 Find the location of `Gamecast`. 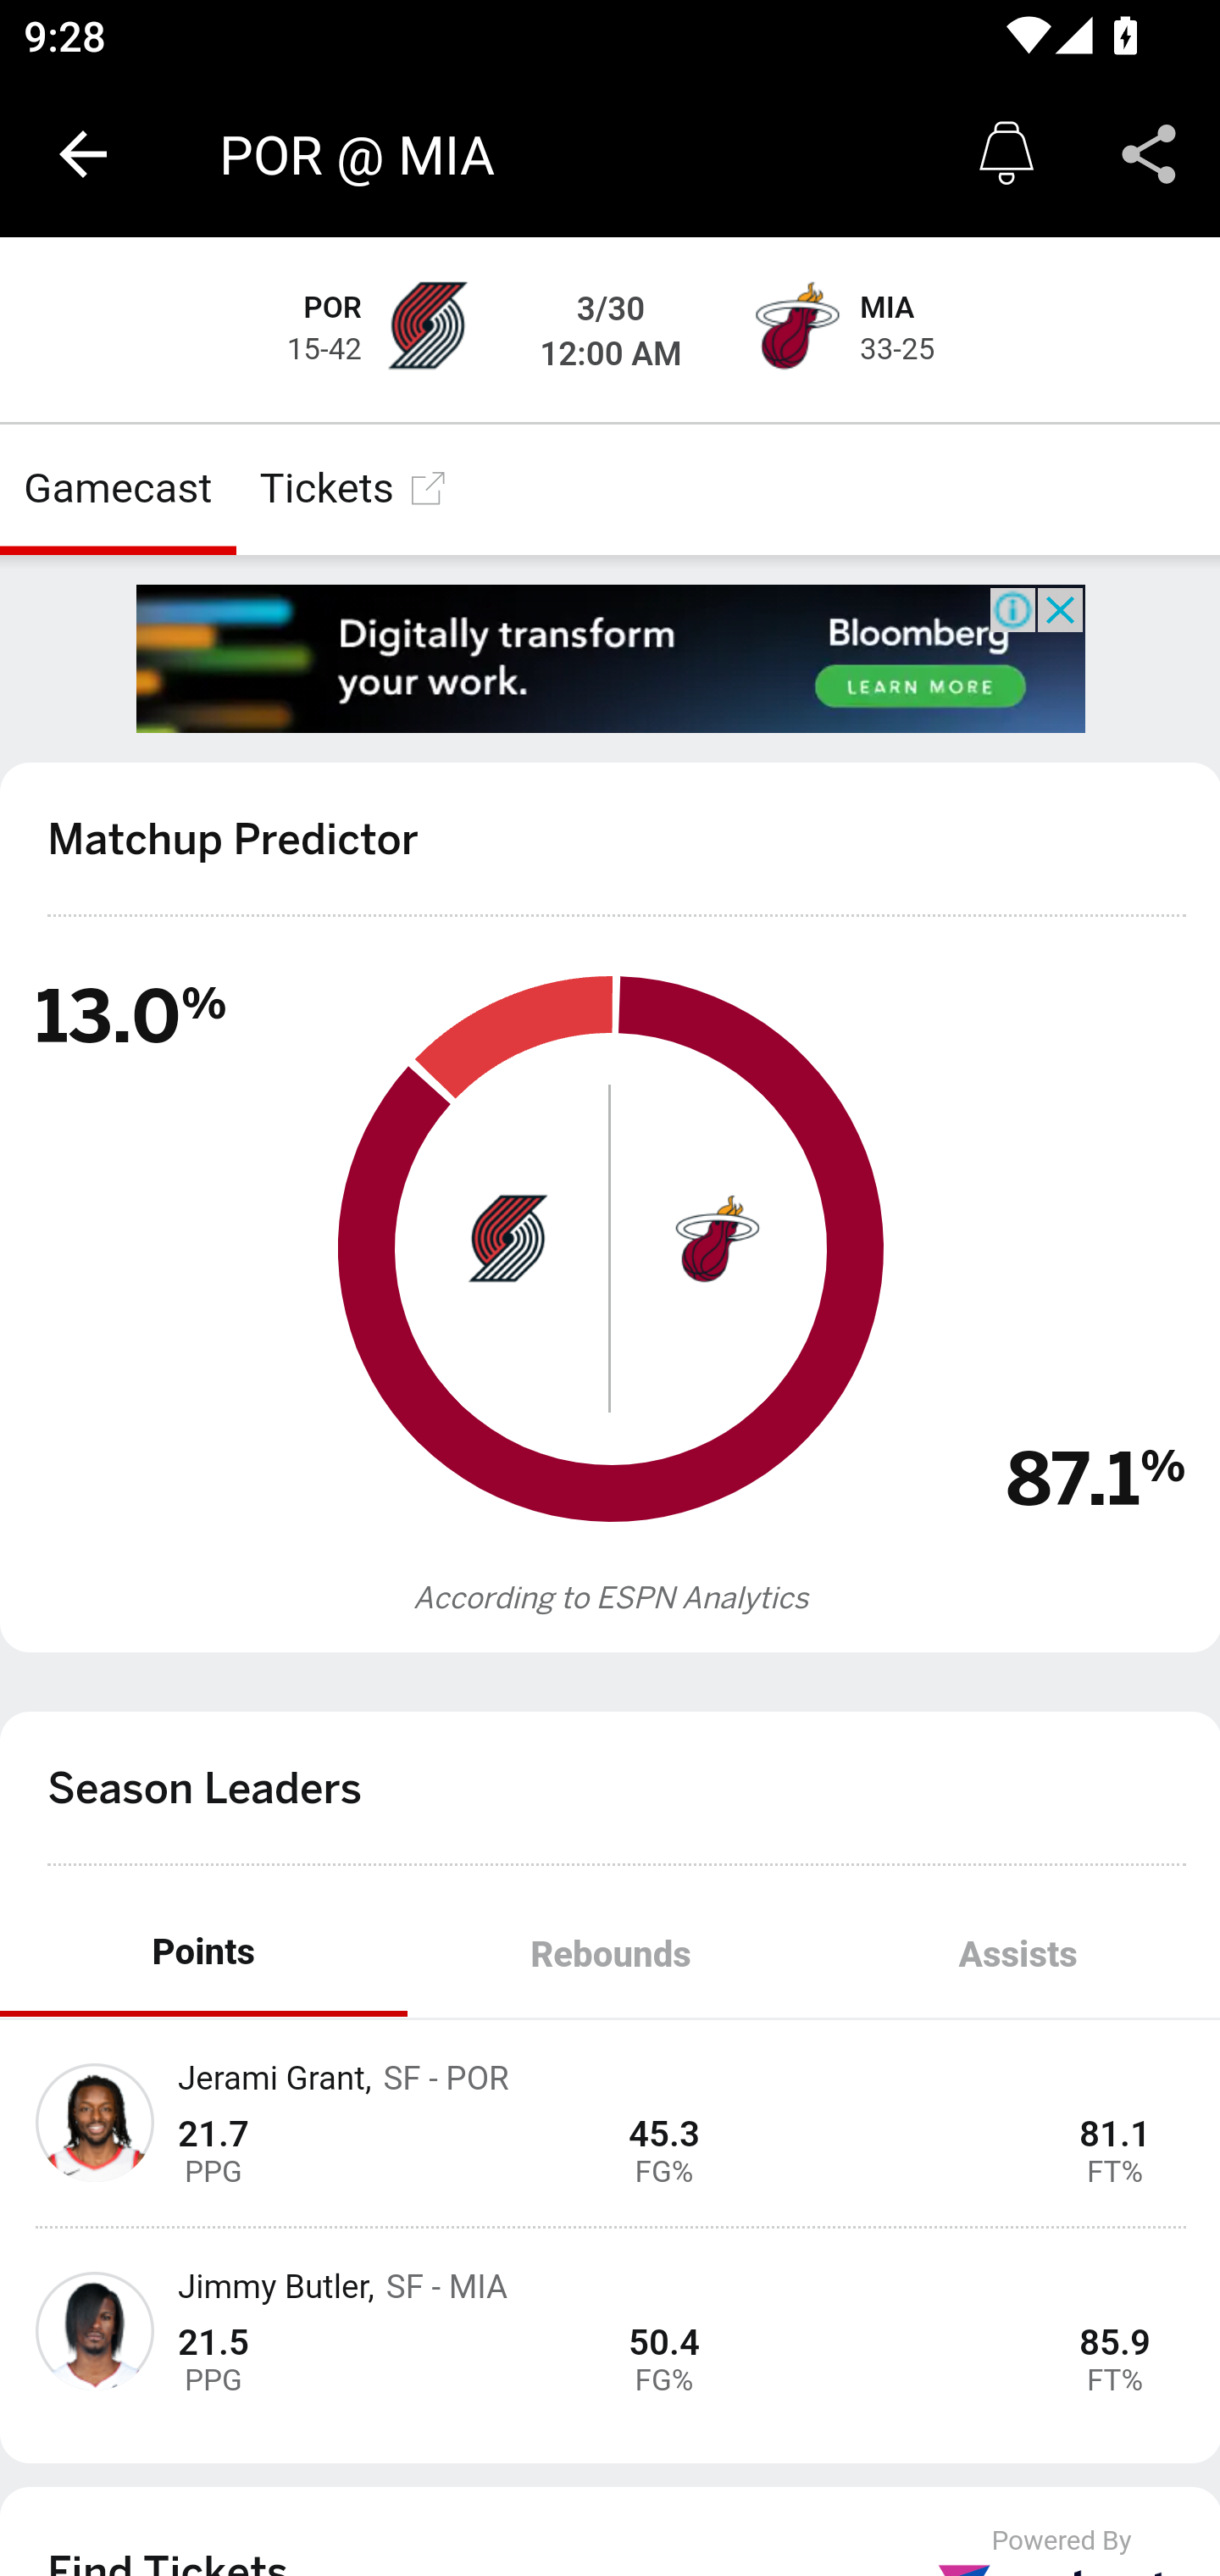

Gamecast is located at coordinates (119, 488).